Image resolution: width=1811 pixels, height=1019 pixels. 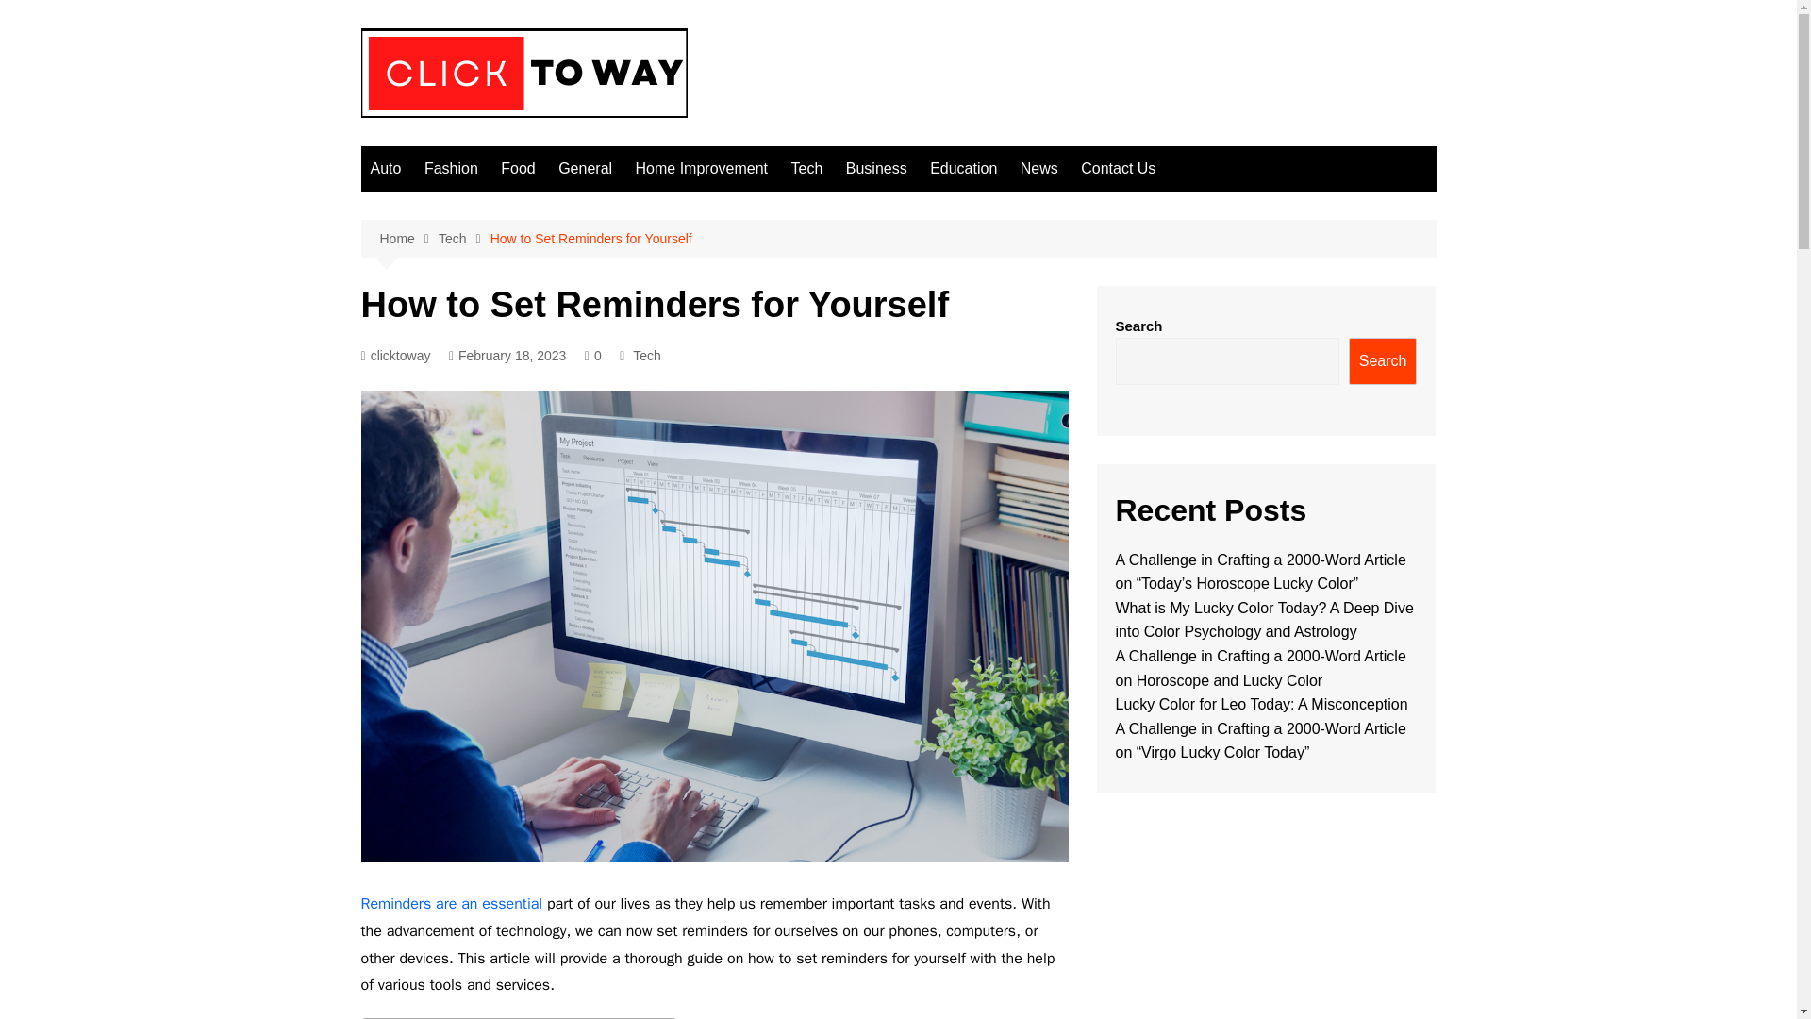 I want to click on News, so click(x=1039, y=169).